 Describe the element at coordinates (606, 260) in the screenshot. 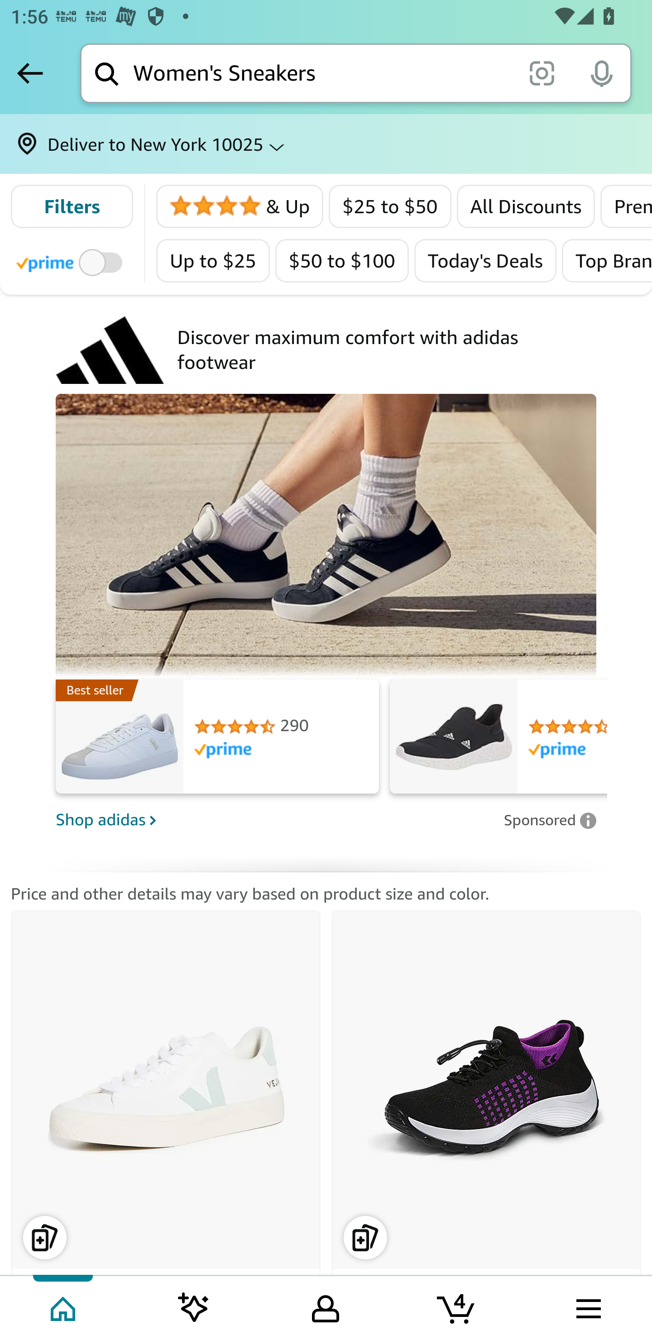

I see `Top Brands` at that location.